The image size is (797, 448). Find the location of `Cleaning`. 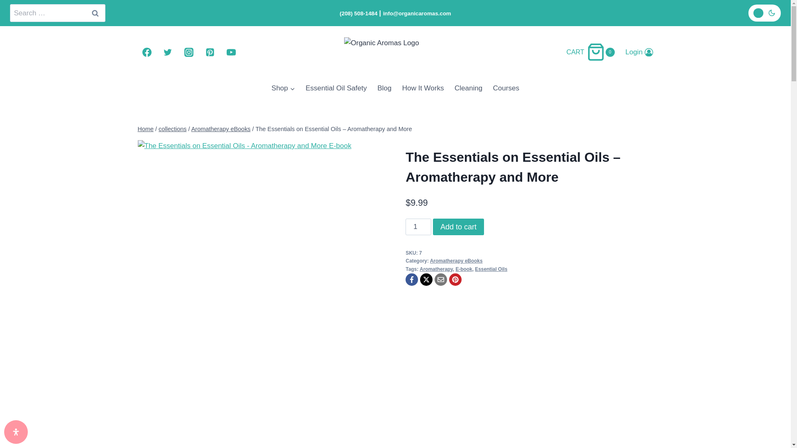

Cleaning is located at coordinates (95, 12).